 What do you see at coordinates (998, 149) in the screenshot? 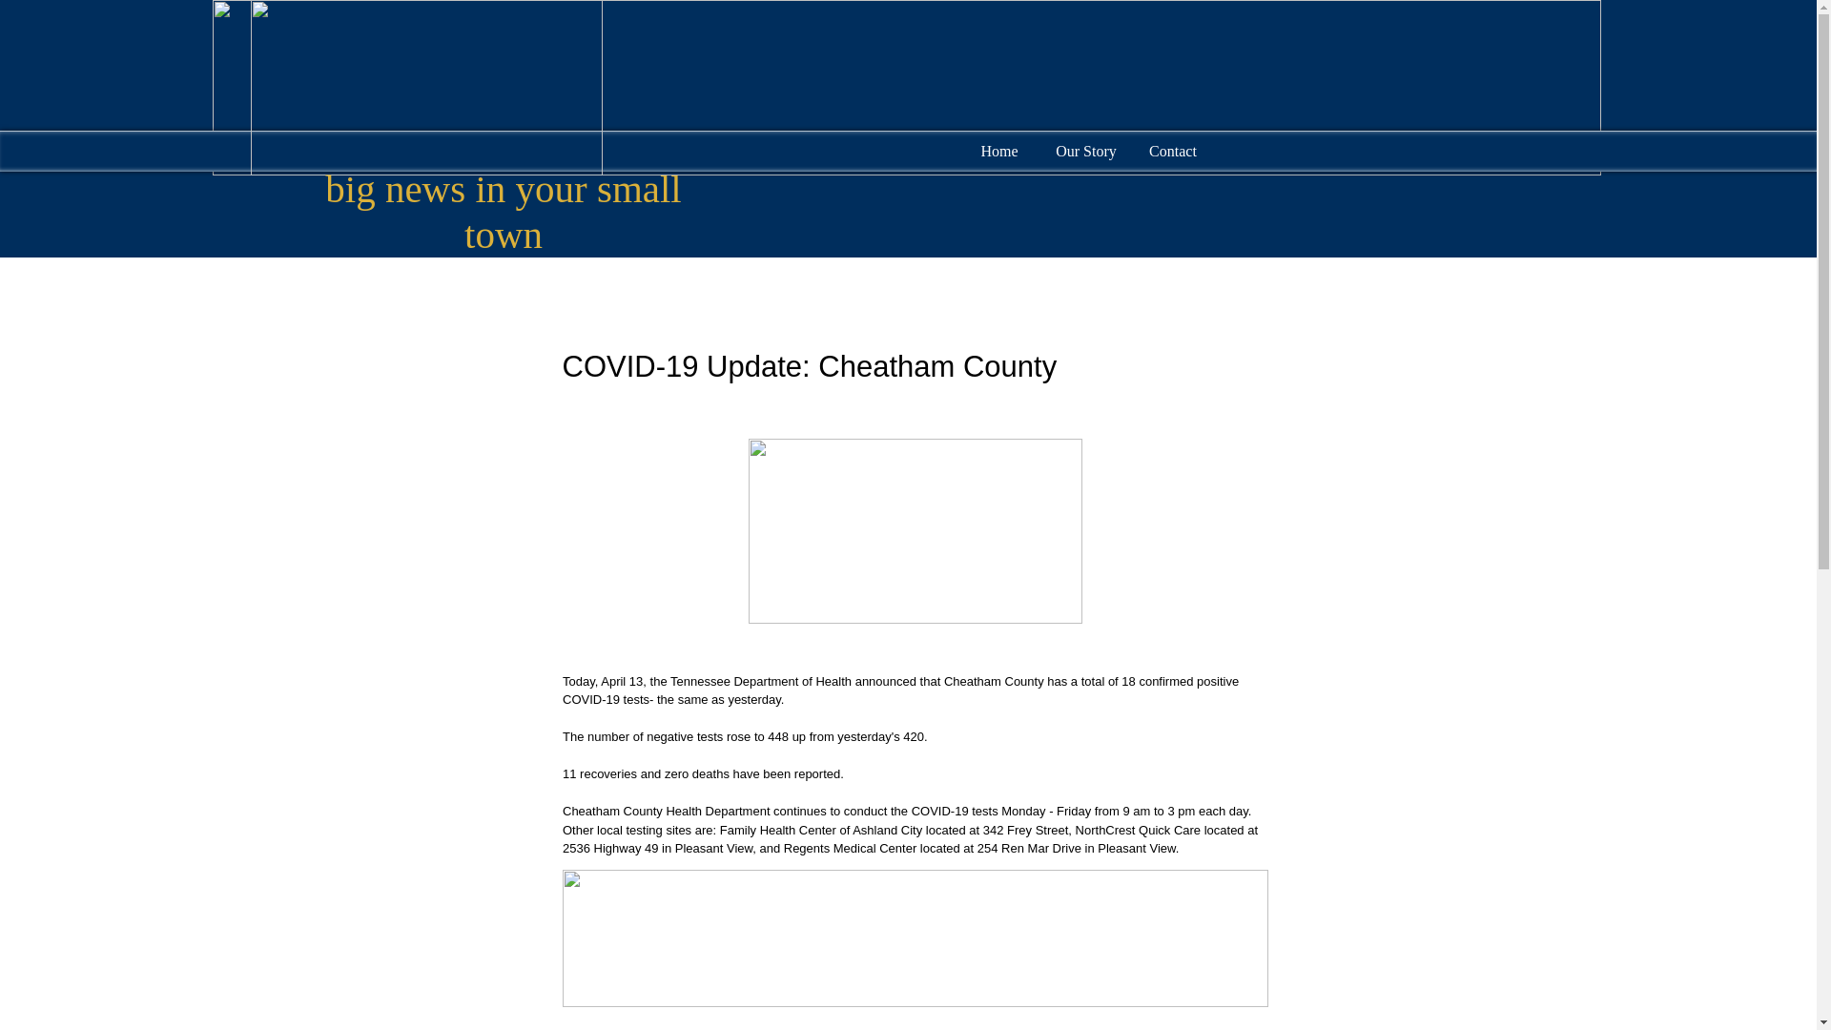
I see `Home` at bounding box center [998, 149].